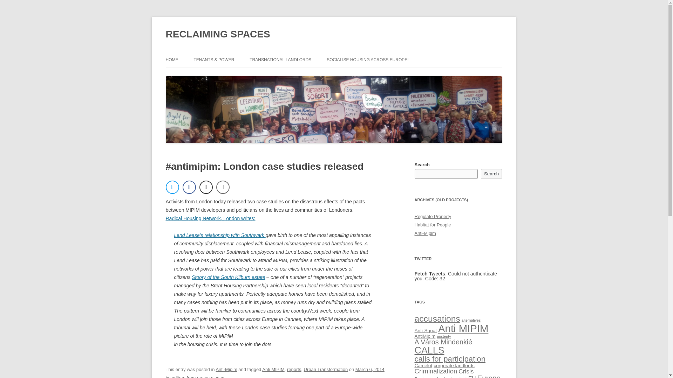 This screenshot has width=673, height=378. Describe the element at coordinates (454, 365) in the screenshot. I see `corporate landlords` at that location.